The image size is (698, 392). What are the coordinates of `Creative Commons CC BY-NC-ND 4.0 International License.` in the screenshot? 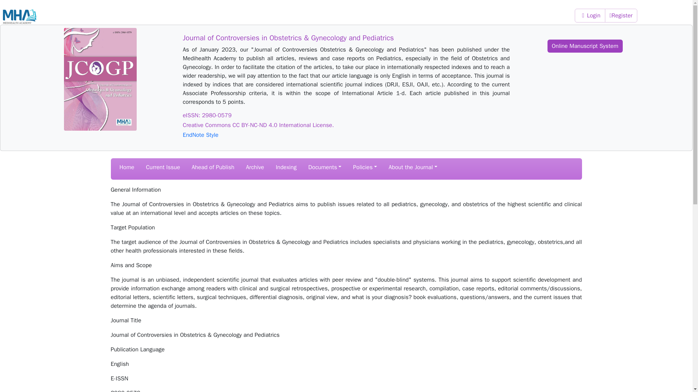 It's located at (346, 125).